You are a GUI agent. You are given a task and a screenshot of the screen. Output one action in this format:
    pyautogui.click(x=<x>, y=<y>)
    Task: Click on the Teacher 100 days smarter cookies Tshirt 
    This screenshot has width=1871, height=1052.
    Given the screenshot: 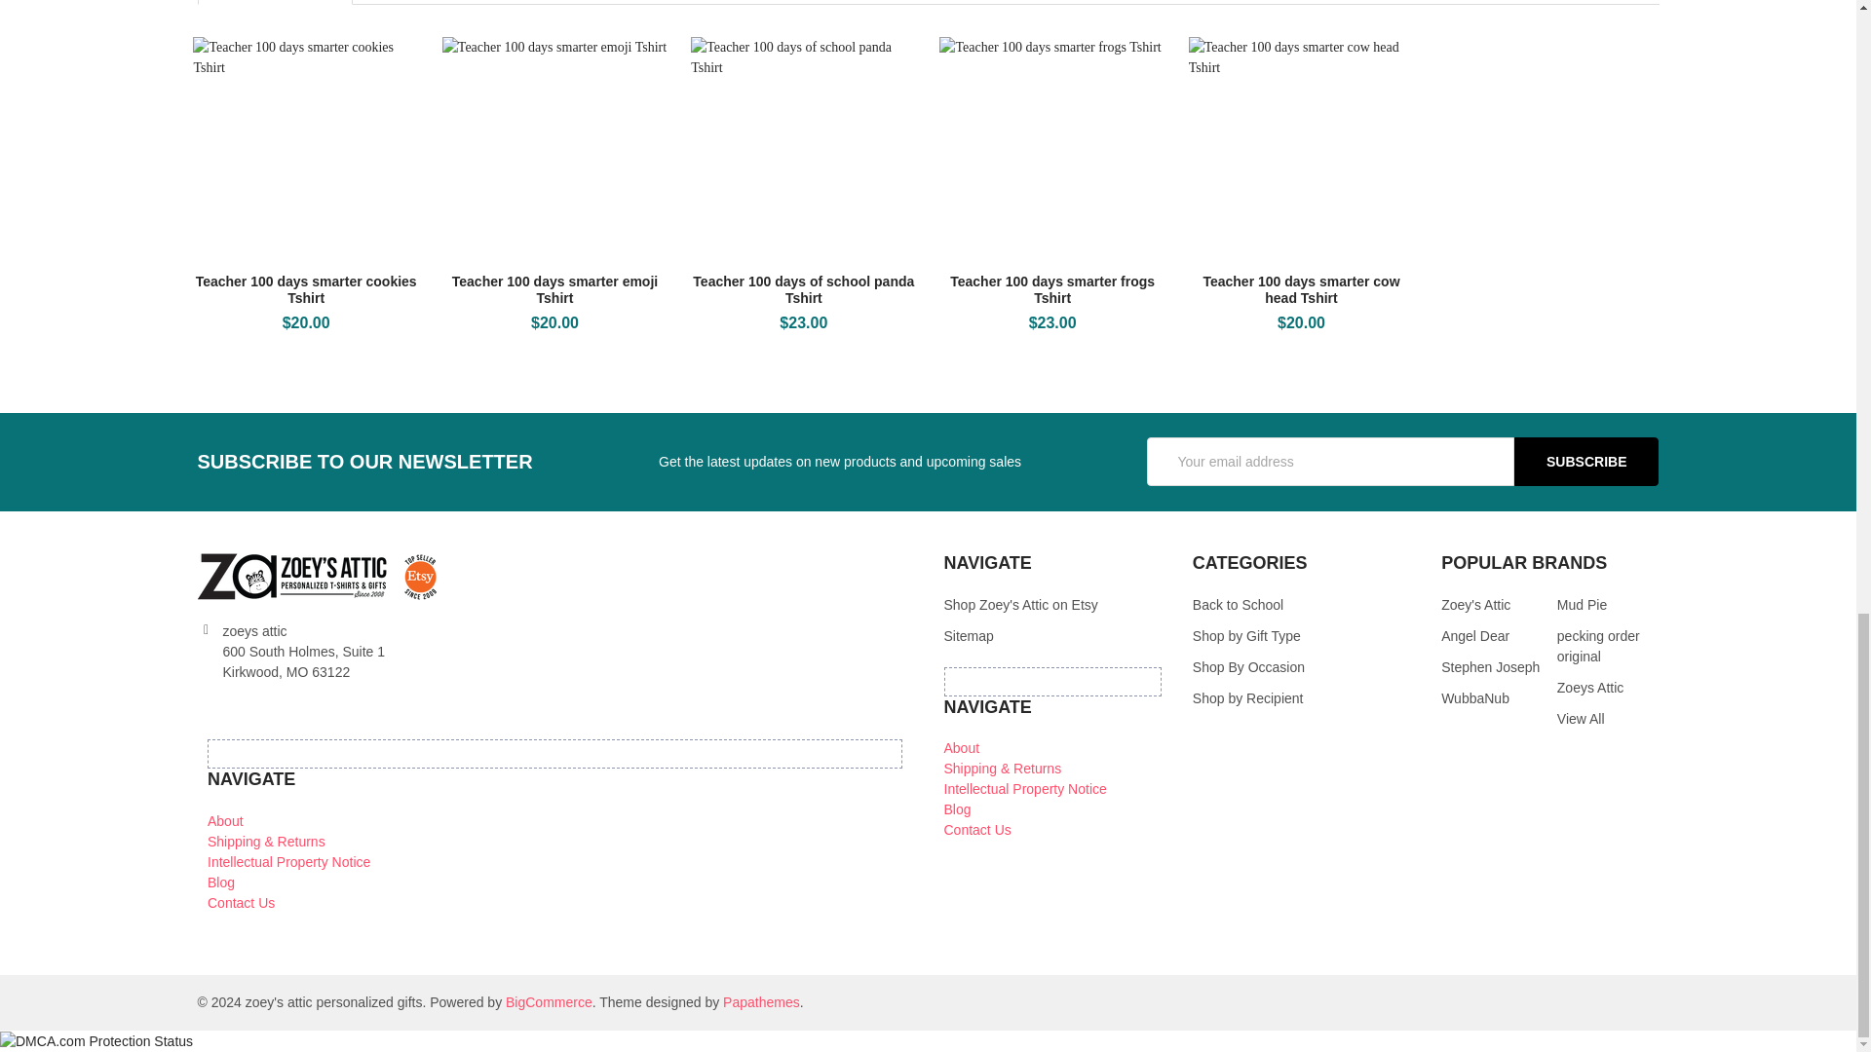 What is the action you would take?
    pyautogui.click(x=304, y=148)
    